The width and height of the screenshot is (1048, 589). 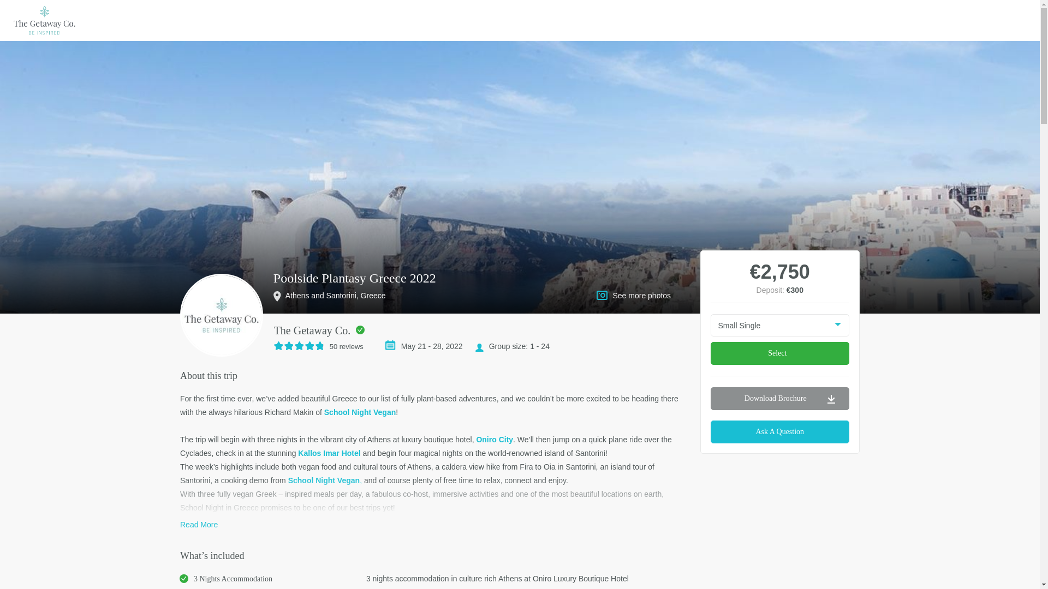 What do you see at coordinates (324, 346) in the screenshot?
I see `50 reviews` at bounding box center [324, 346].